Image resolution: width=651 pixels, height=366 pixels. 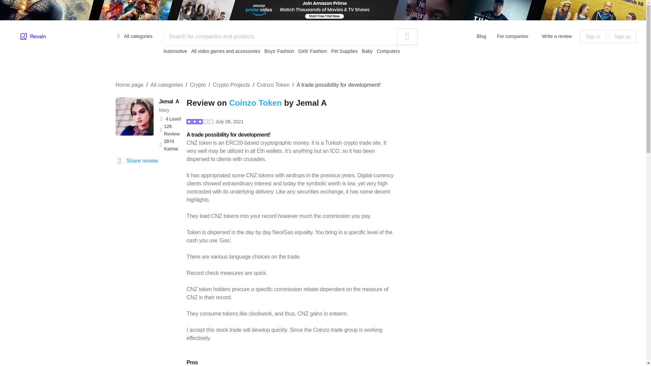 I want to click on Home Page, so click(x=33, y=37).